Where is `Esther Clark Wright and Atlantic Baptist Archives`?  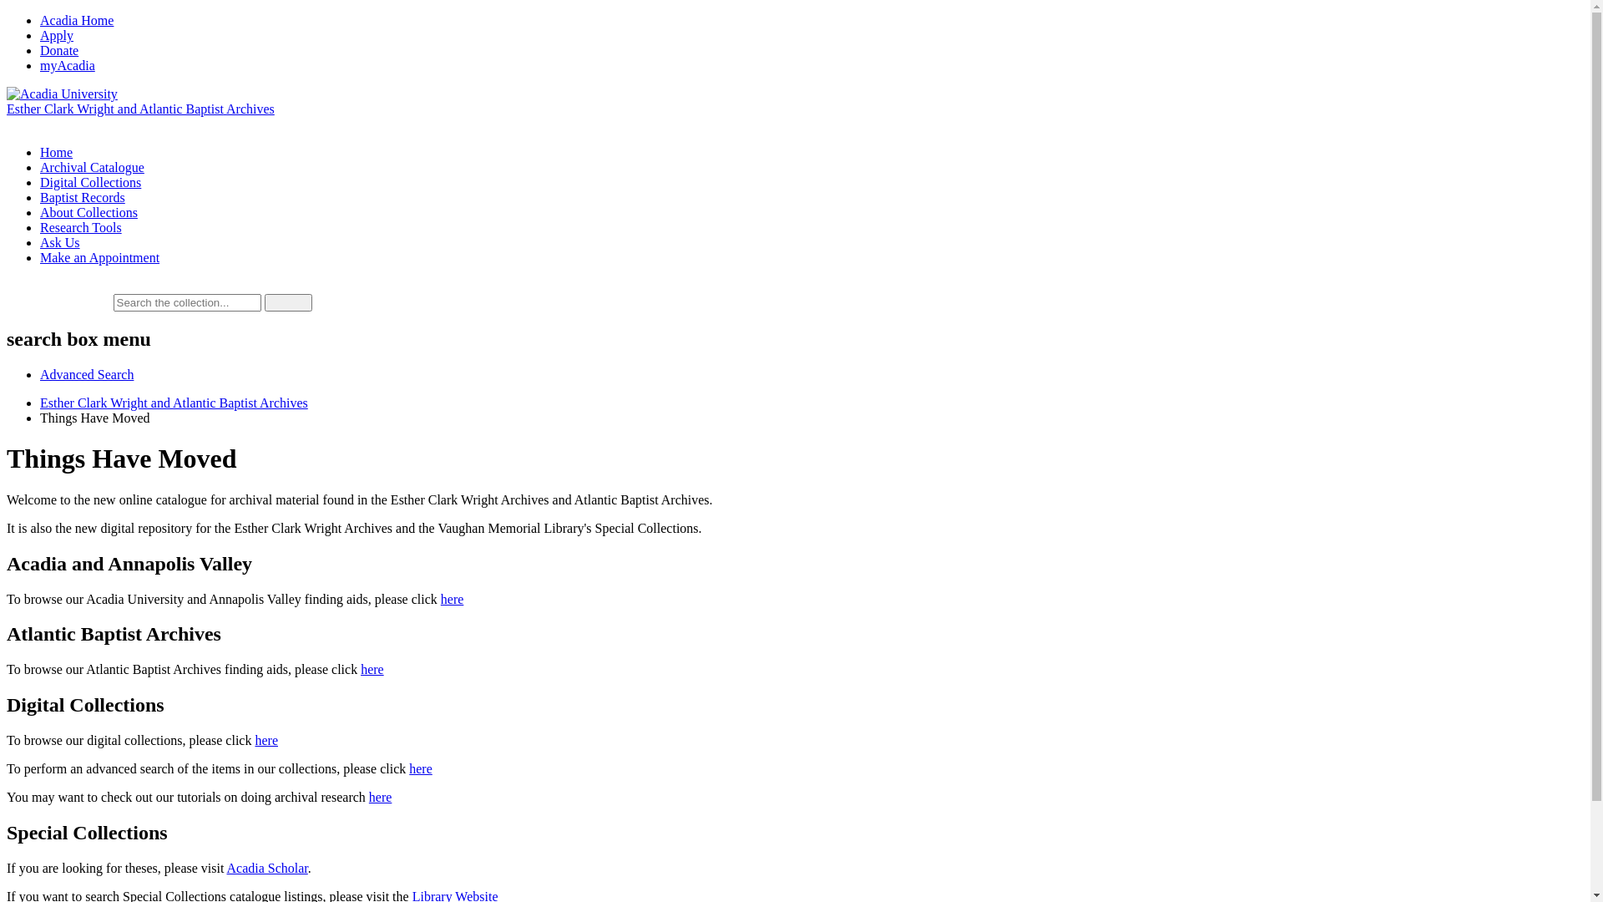 Esther Clark Wright and Atlantic Baptist Archives is located at coordinates (140, 109).